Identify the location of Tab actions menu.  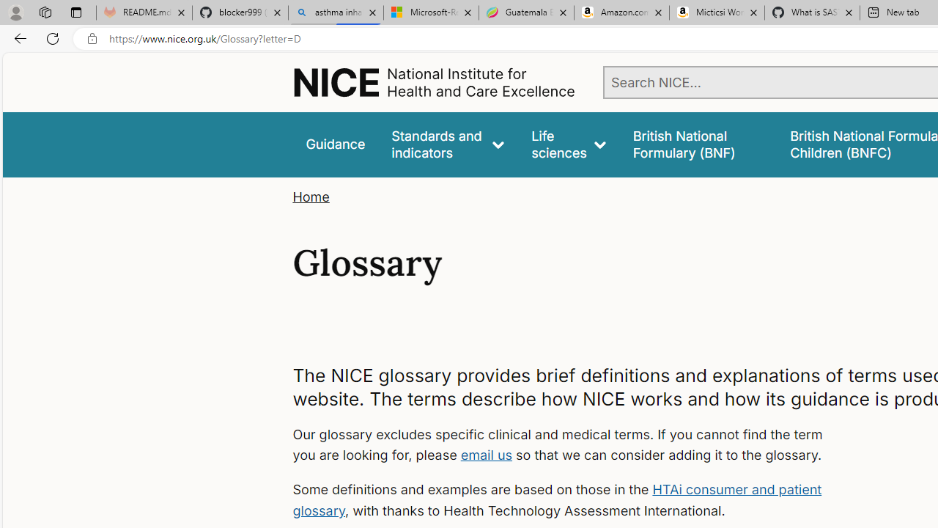
(76, 12).